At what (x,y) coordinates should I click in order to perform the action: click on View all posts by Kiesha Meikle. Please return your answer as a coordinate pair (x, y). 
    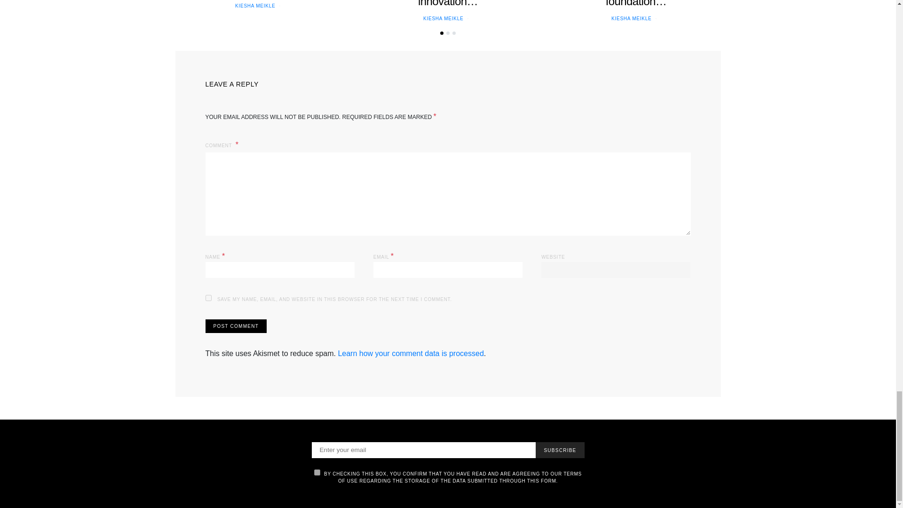
    Looking at the image, I should click on (631, 18).